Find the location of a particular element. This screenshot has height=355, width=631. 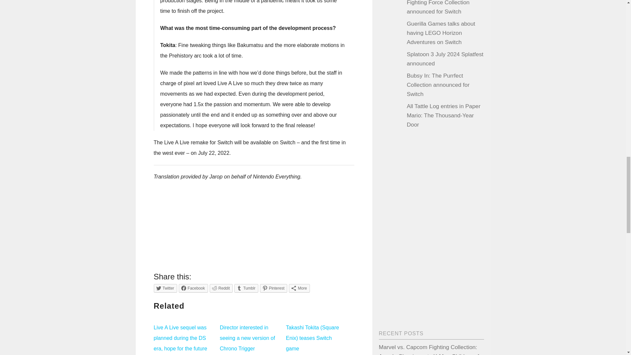

Click to share on Tumblr is located at coordinates (246, 288).